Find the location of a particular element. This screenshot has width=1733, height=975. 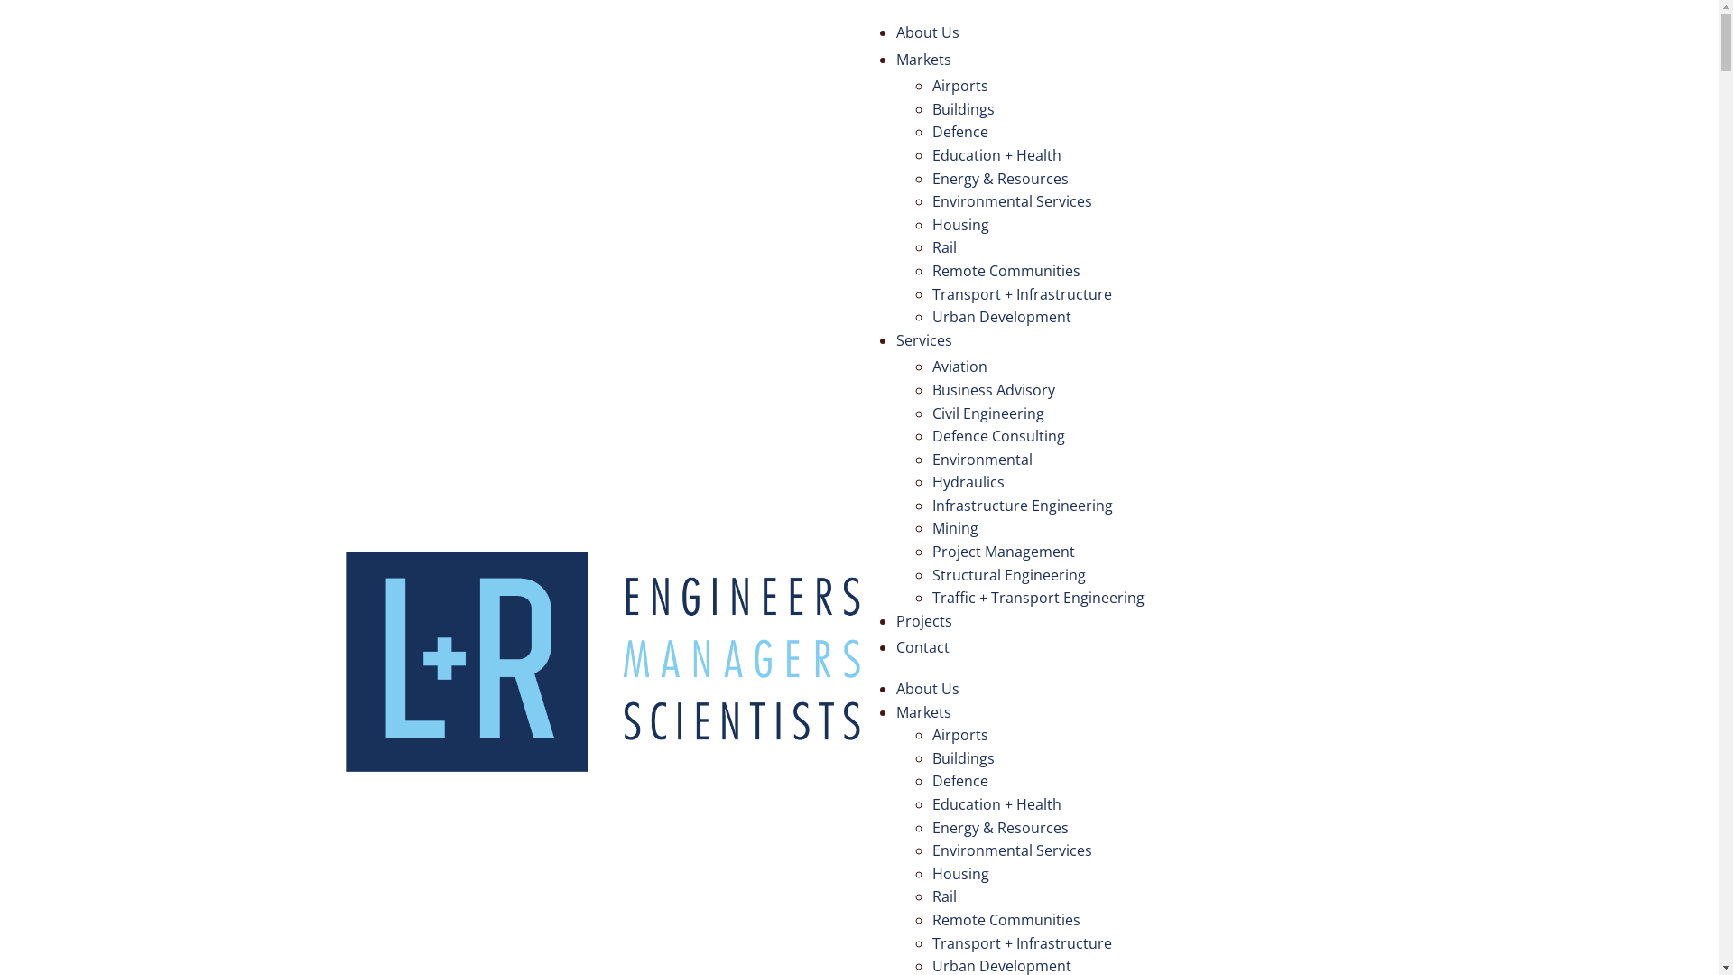

Civil Engineering is located at coordinates (987, 413).